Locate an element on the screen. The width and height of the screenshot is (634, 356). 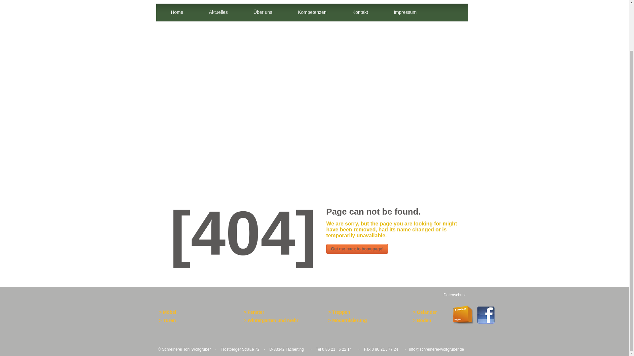
Home is located at coordinates (177, 13).